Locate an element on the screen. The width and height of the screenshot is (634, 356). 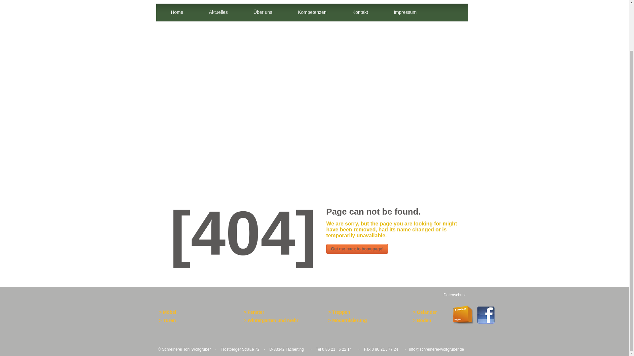
Home is located at coordinates (177, 13).